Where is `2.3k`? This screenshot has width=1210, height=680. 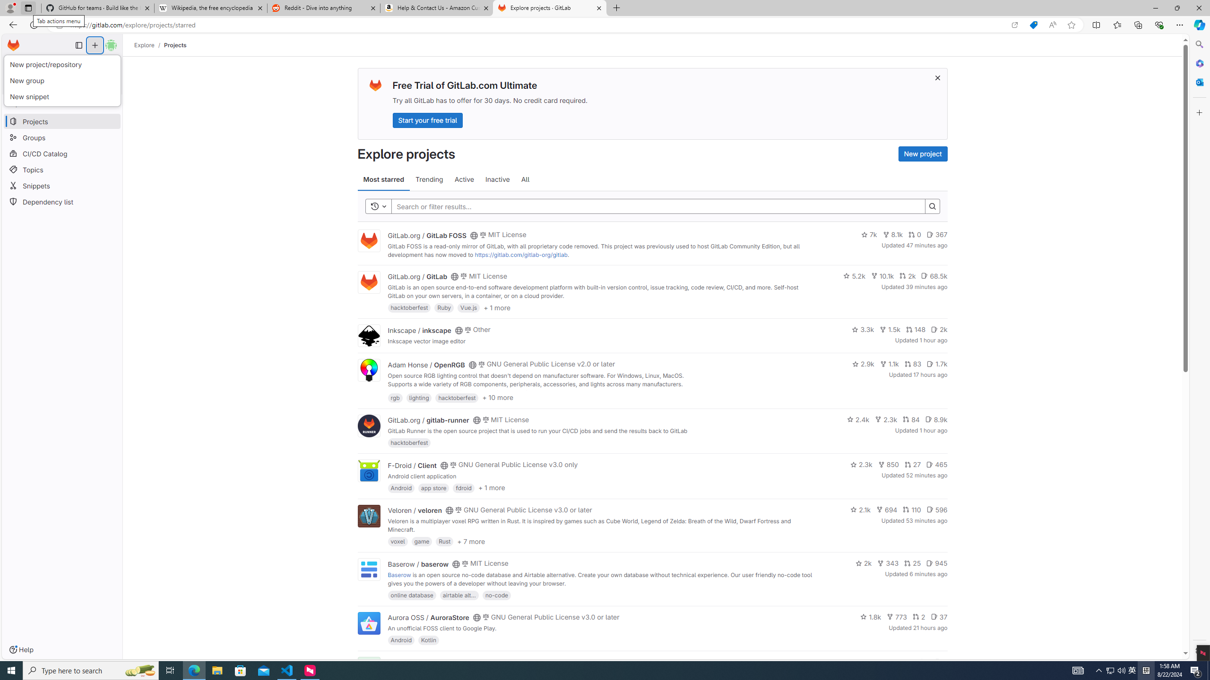
2.3k is located at coordinates (861, 465).